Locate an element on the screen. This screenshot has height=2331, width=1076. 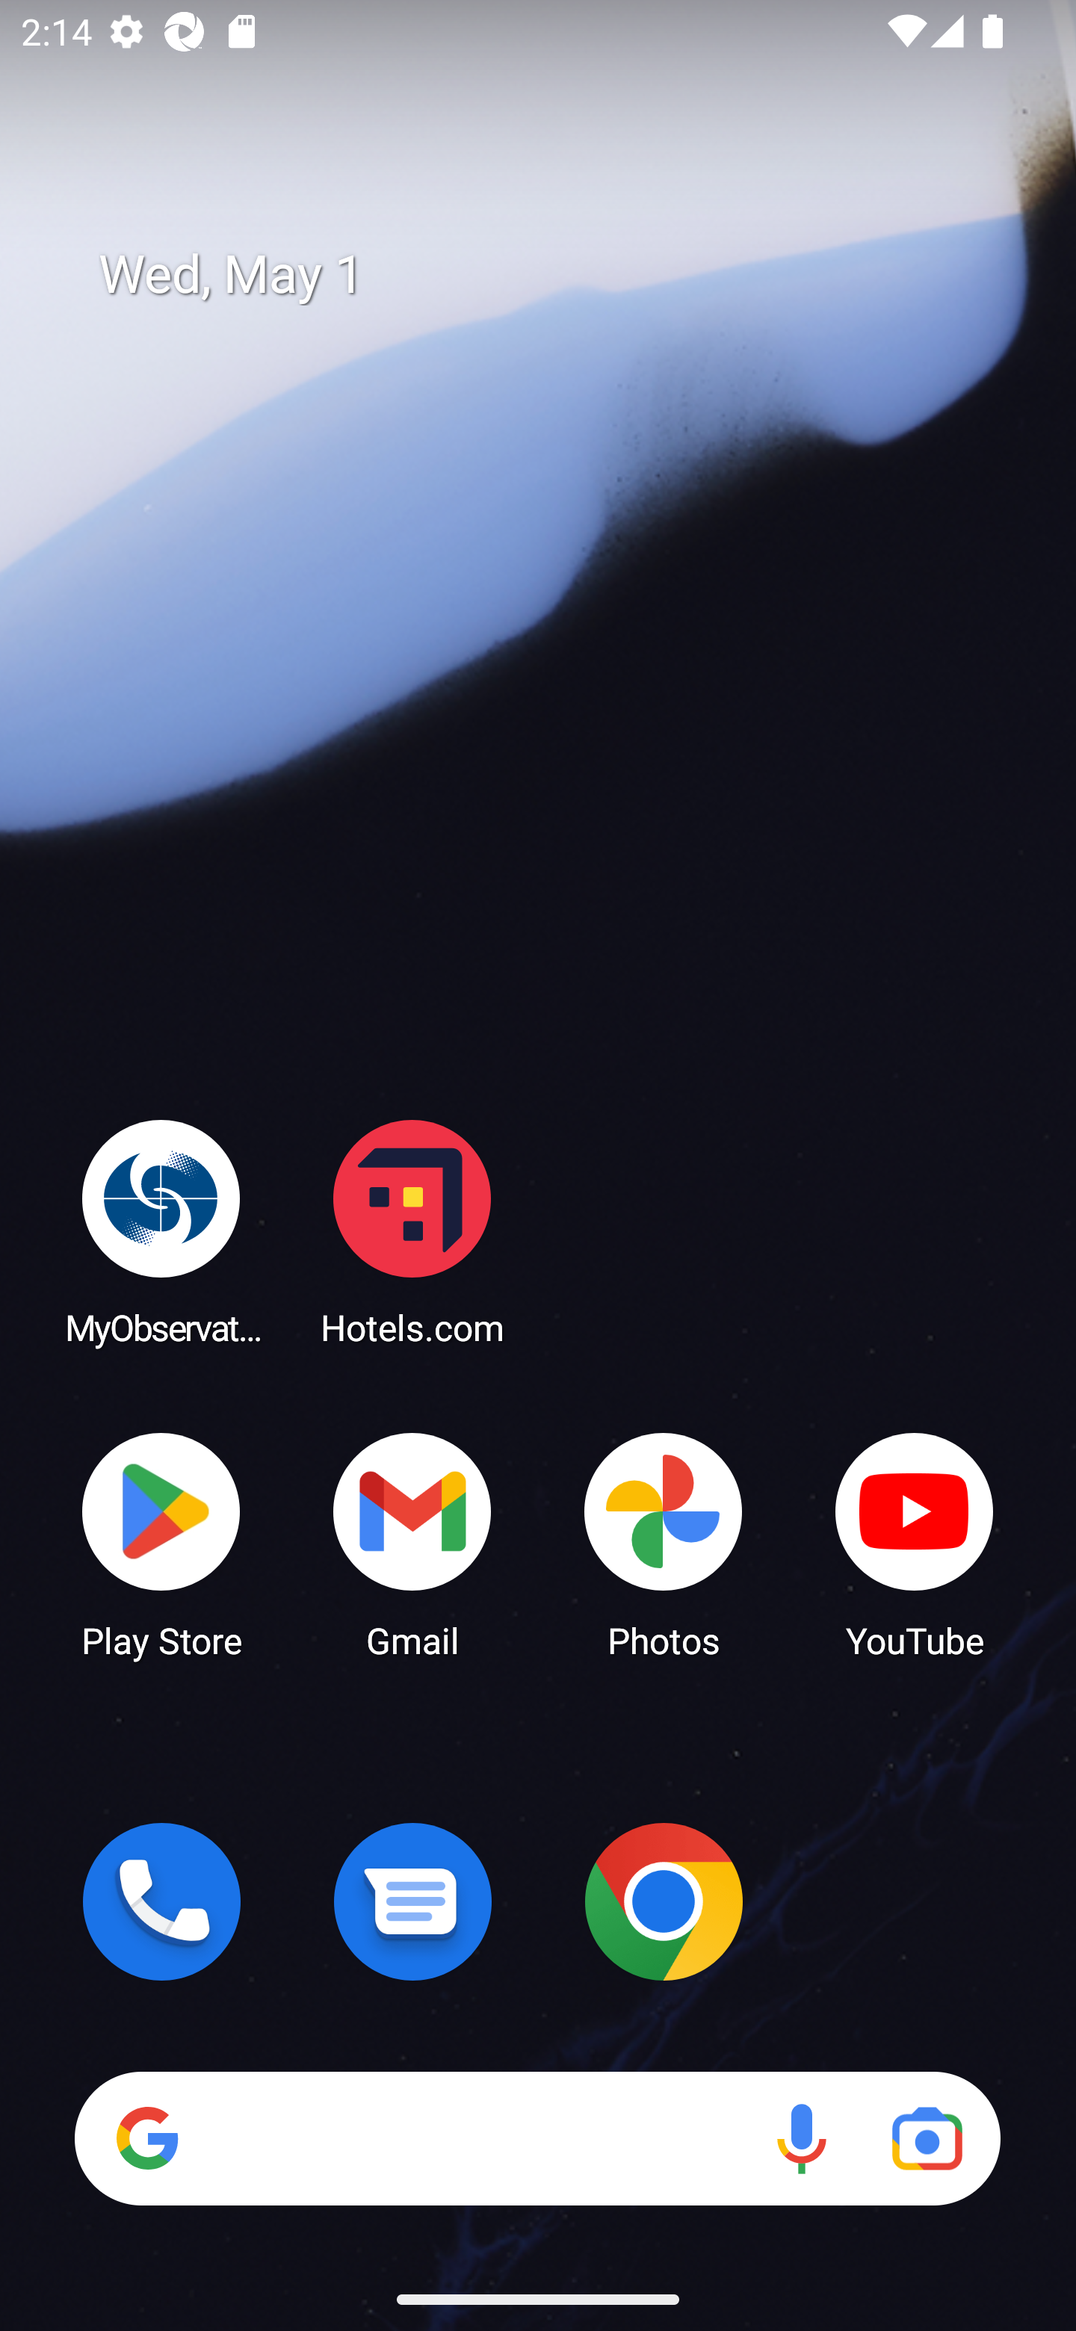
Play Store is located at coordinates (161, 1544).